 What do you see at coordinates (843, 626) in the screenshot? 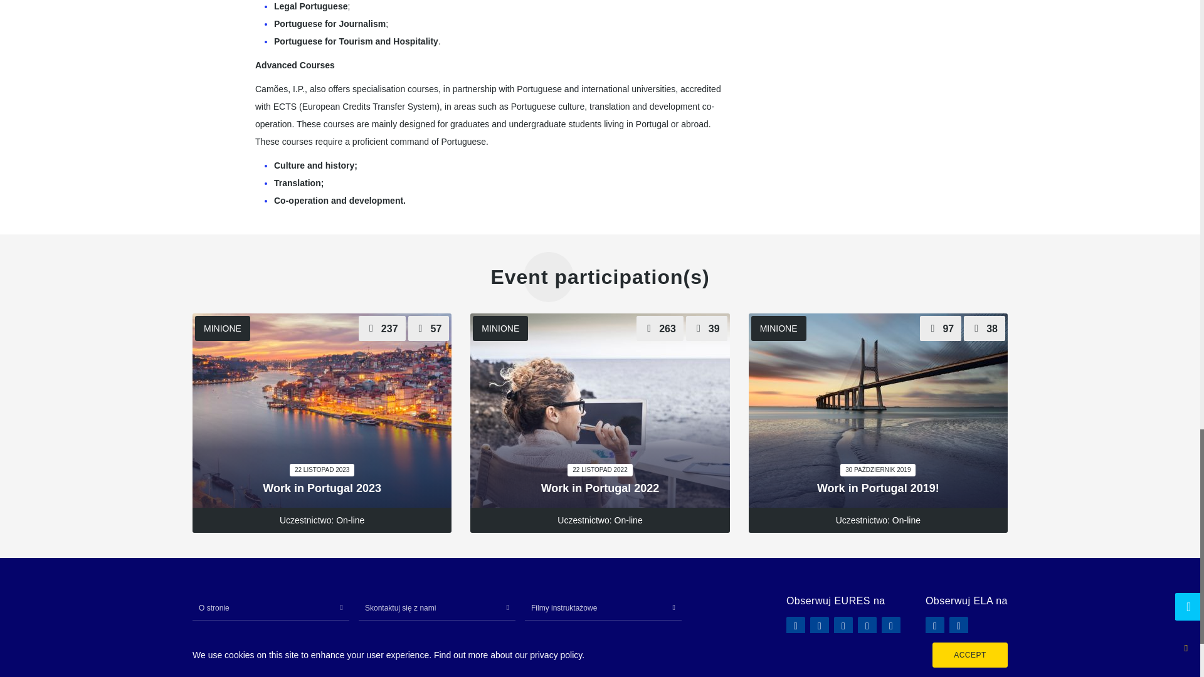
I see `EURES na LinkedIn` at bounding box center [843, 626].